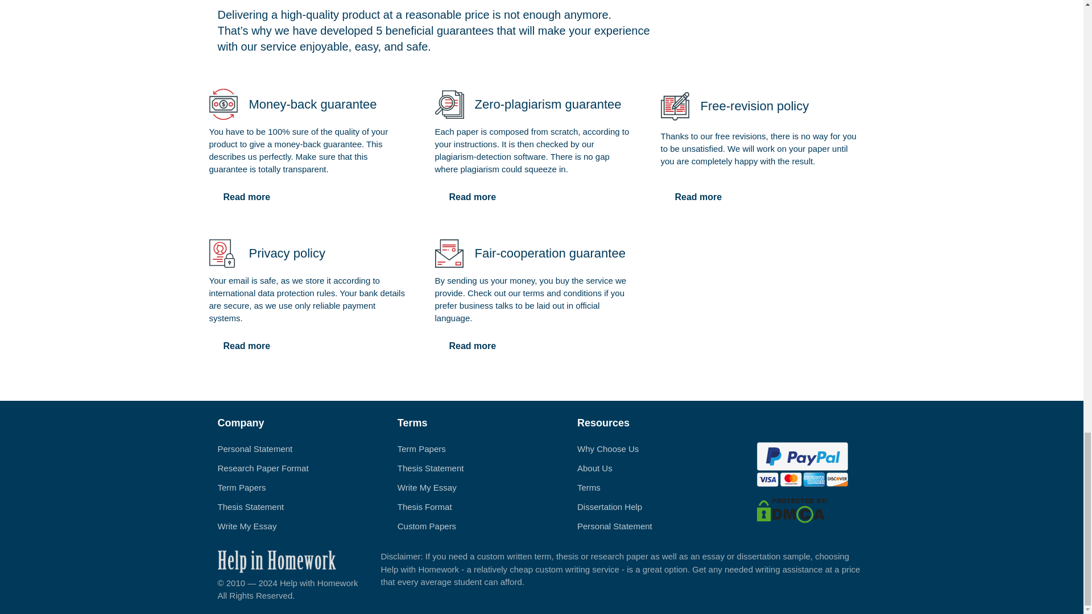 The height and width of the screenshot is (614, 1092). I want to click on DMCA, so click(792, 509).